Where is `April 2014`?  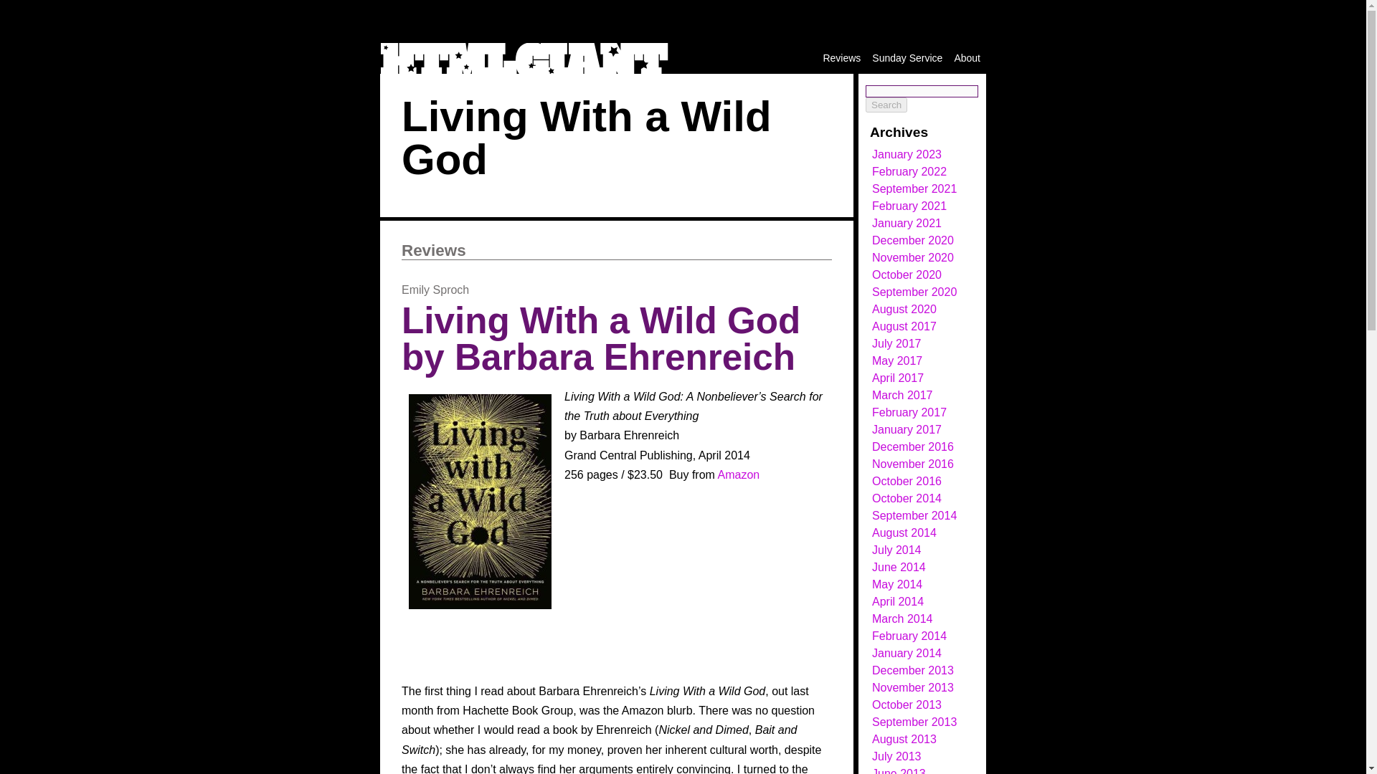
April 2014 is located at coordinates (898, 601).